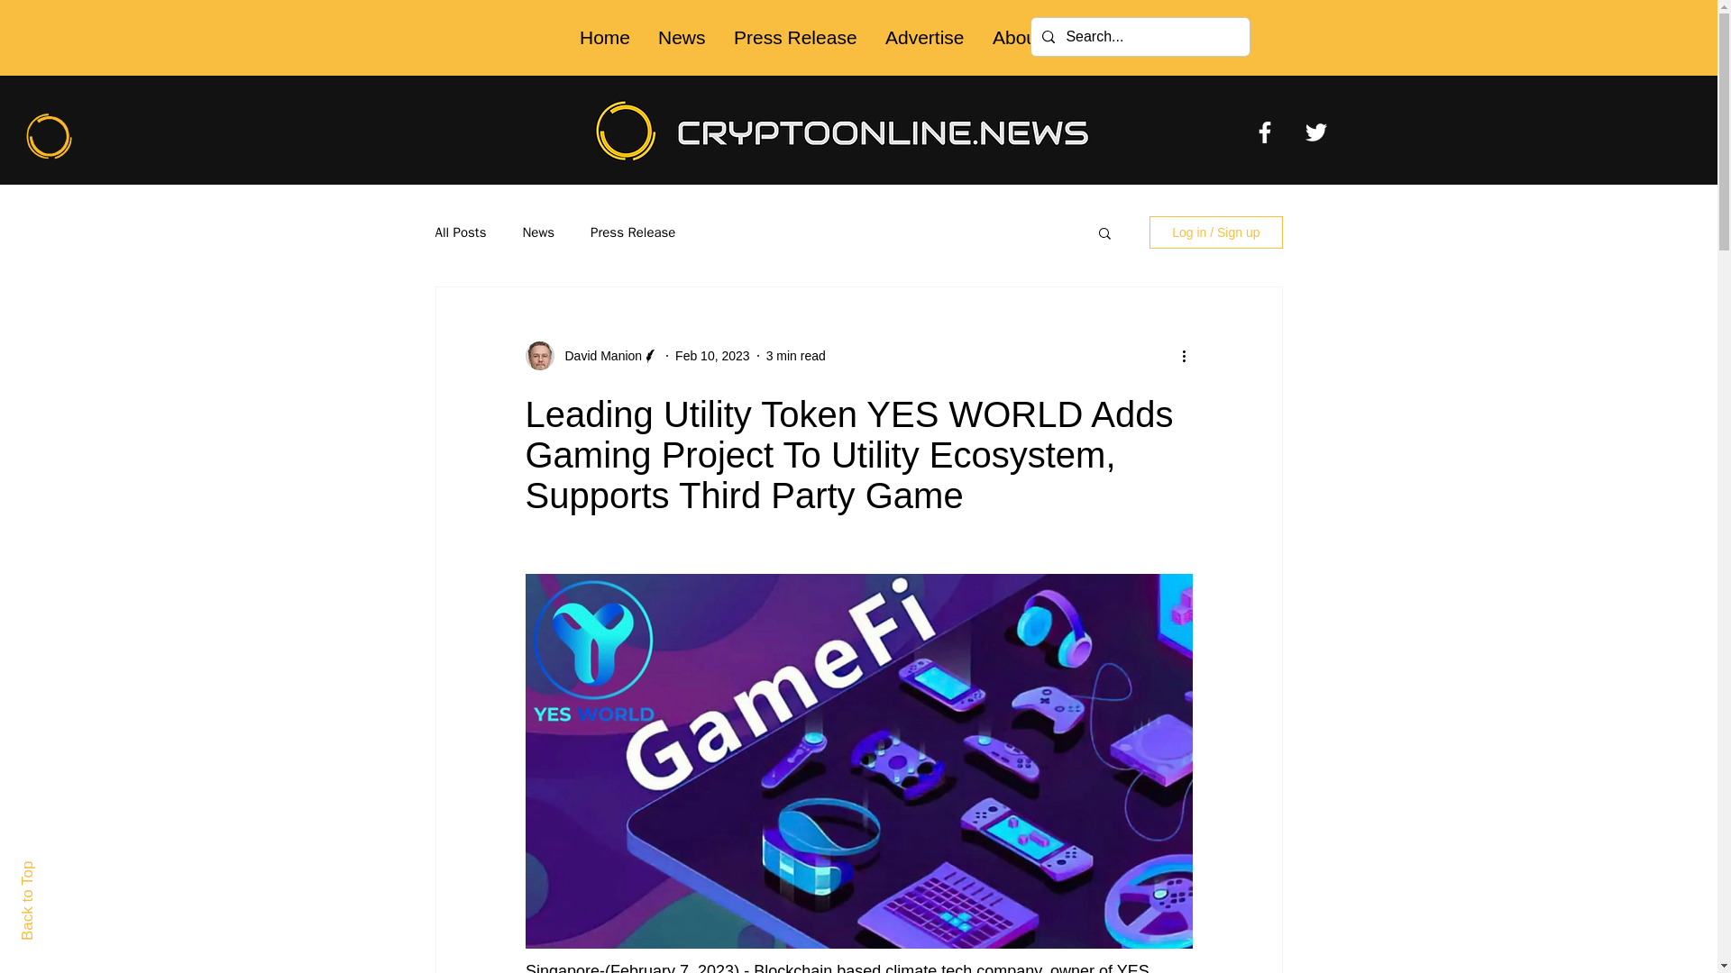  I want to click on Press Release, so click(632, 232).